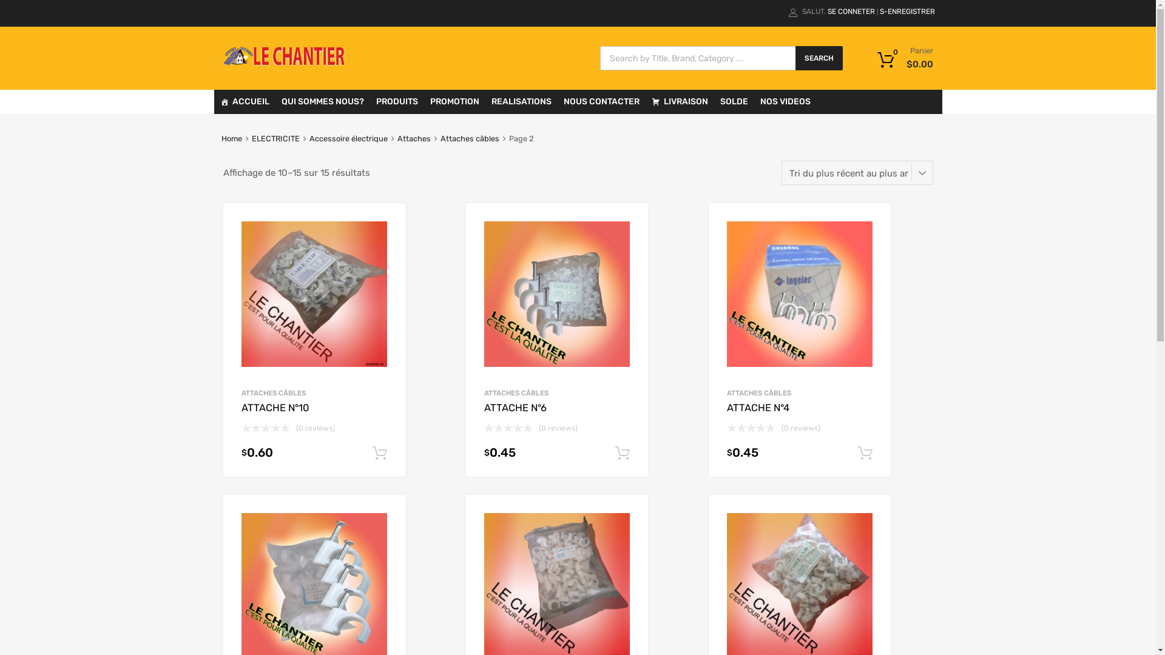  Describe the element at coordinates (601, 102) in the screenshot. I see `NOUS CONTACTER` at that location.